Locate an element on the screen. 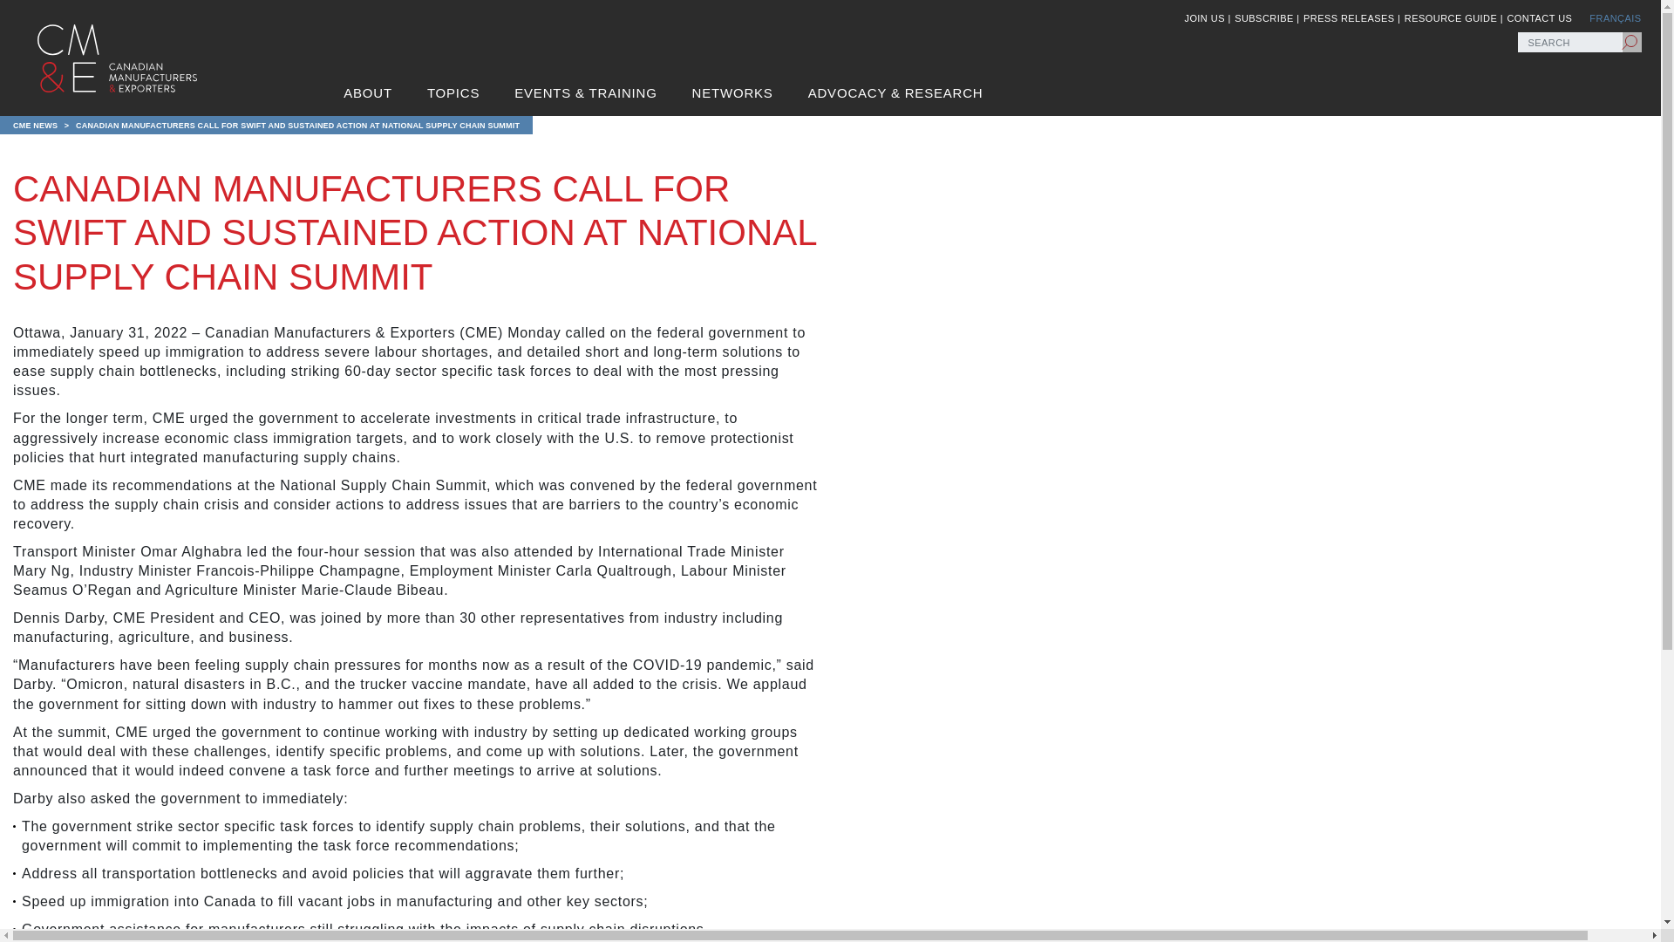 The image size is (1674, 942). Subscribe is located at coordinates (1266, 18).